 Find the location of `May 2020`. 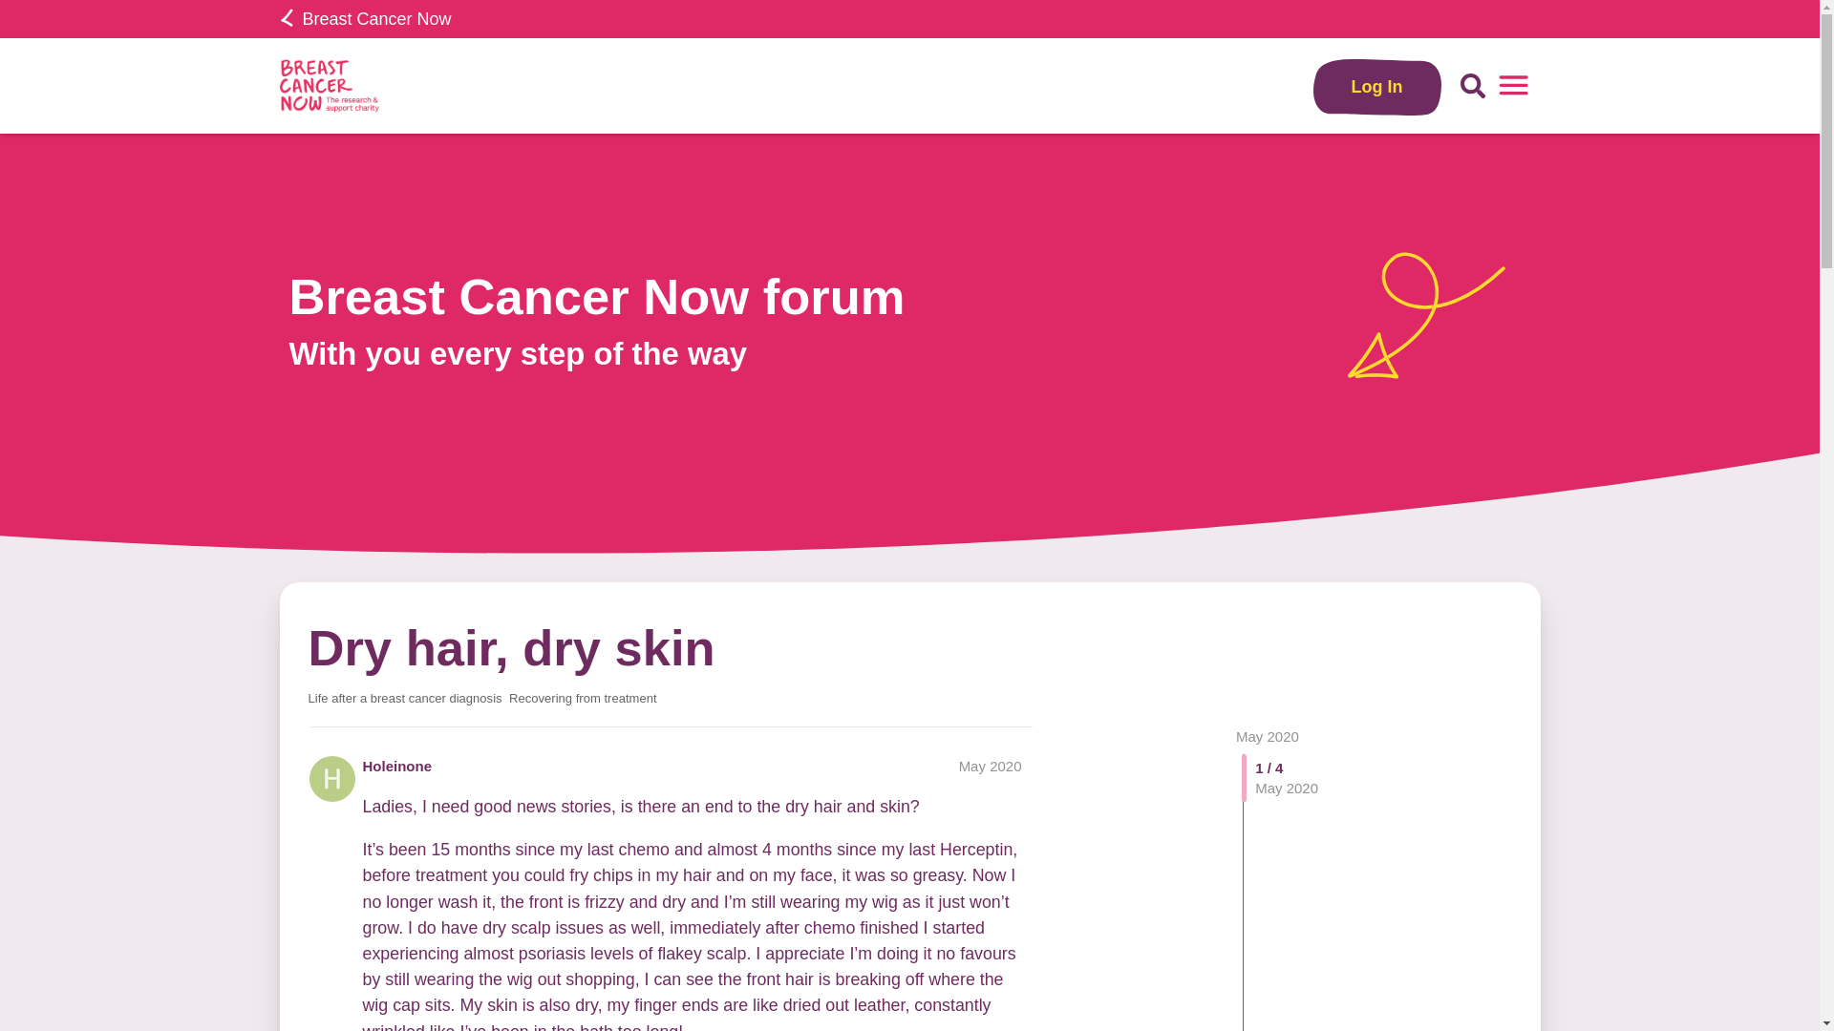

May 2020 is located at coordinates (990, 766).